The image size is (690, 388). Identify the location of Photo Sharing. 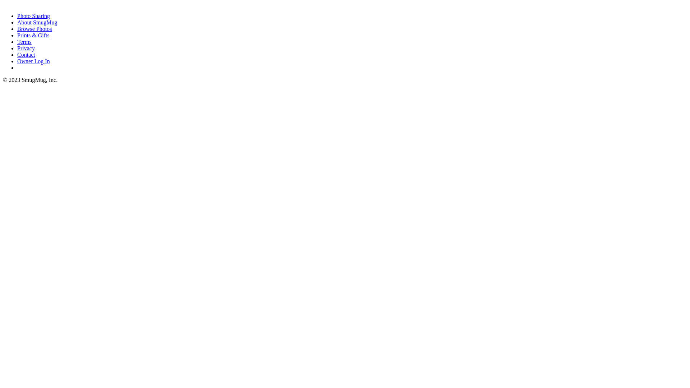
(34, 16).